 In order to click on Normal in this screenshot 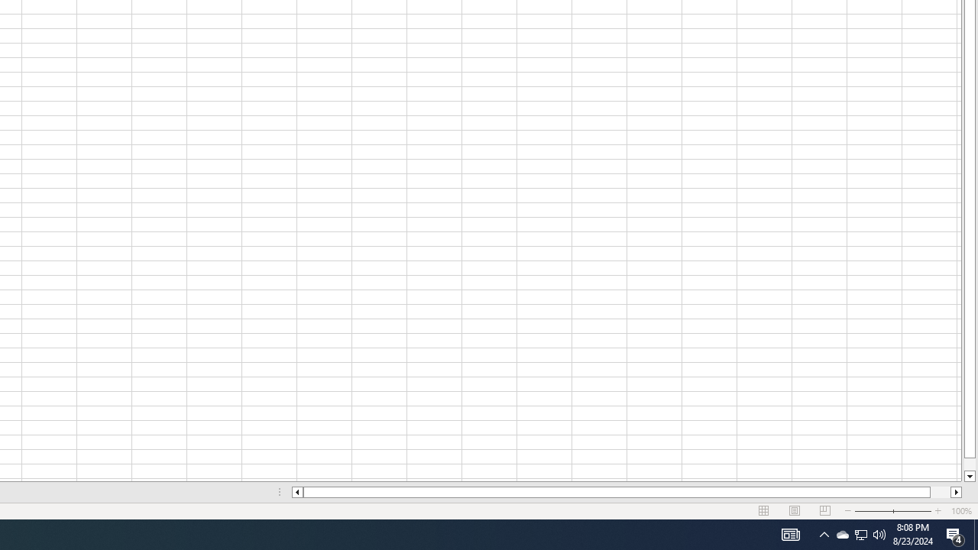, I will do `click(764, 510)`.